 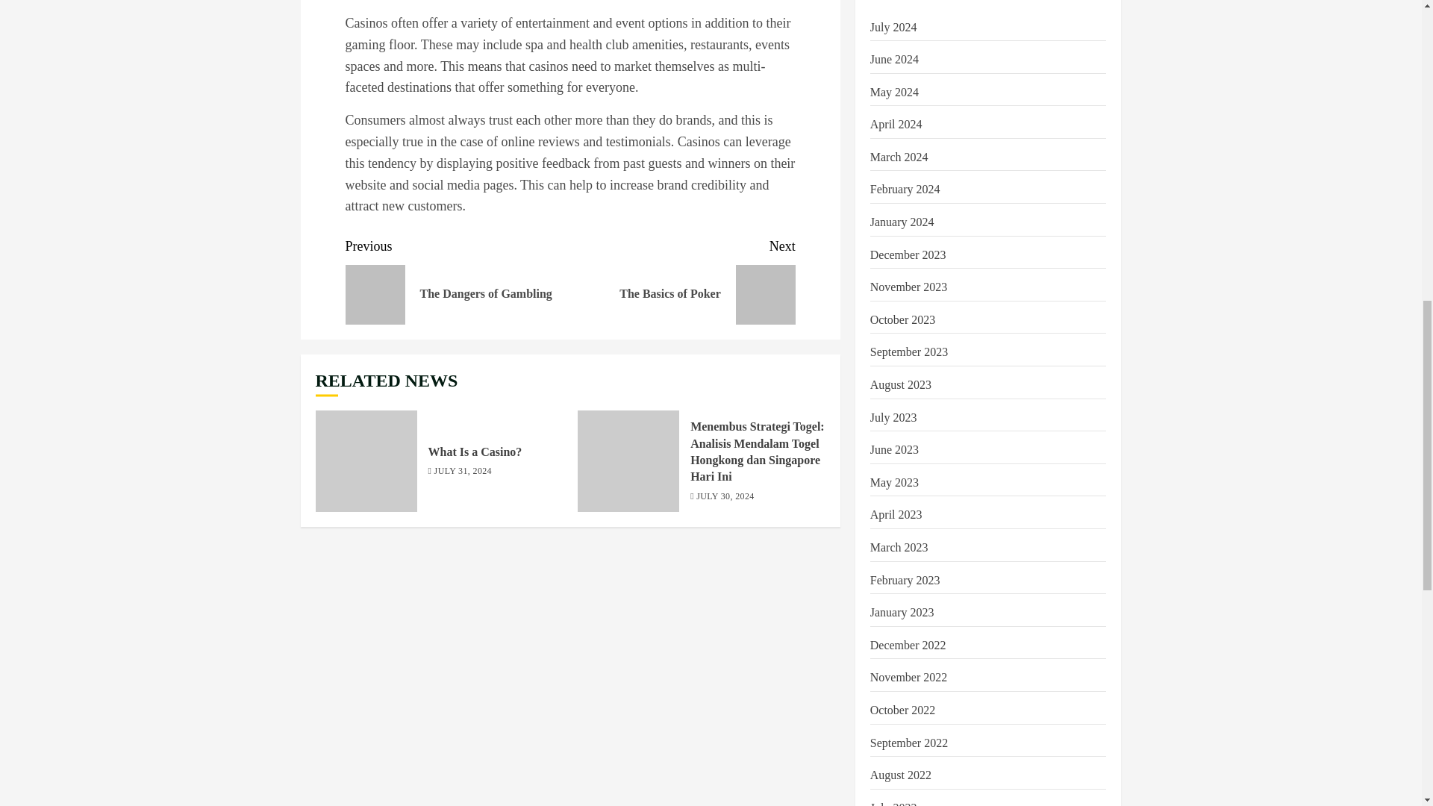 I want to click on March 2024, so click(x=905, y=190).